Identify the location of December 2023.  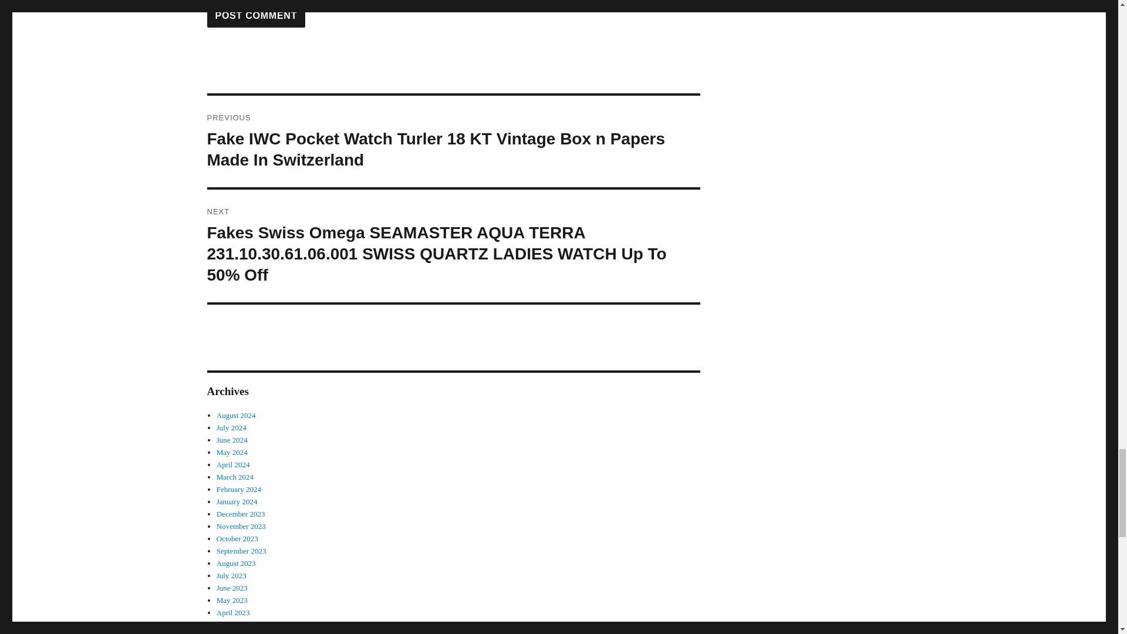
(241, 514).